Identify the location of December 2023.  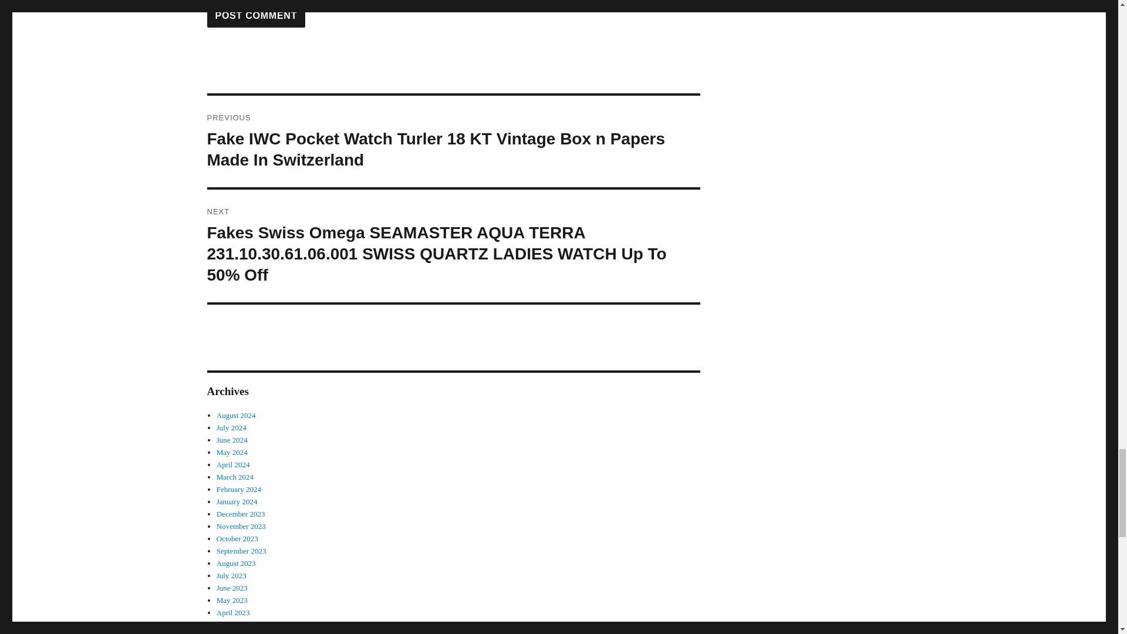
(241, 514).